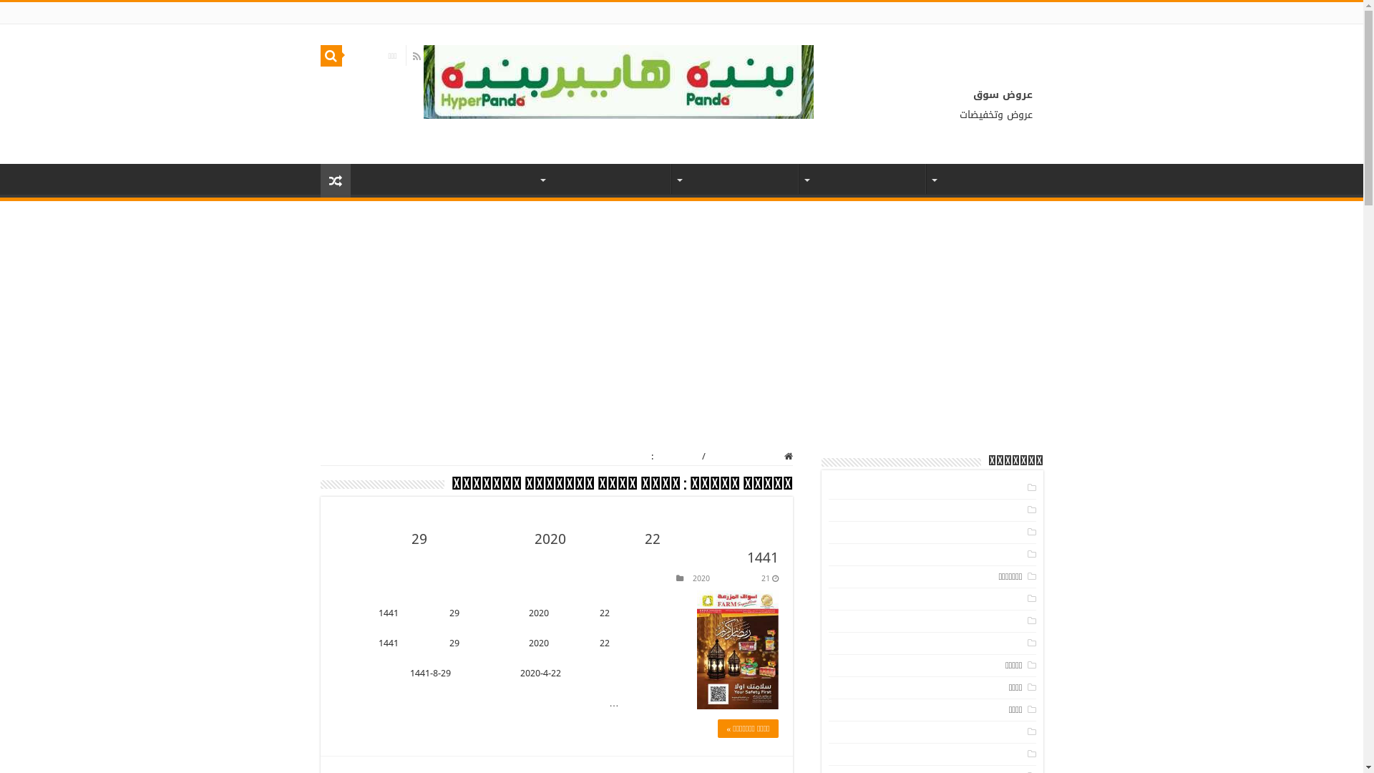 Image resolution: width=1374 pixels, height=773 pixels. Describe the element at coordinates (681, 308) in the screenshot. I see `Advertisement` at that location.